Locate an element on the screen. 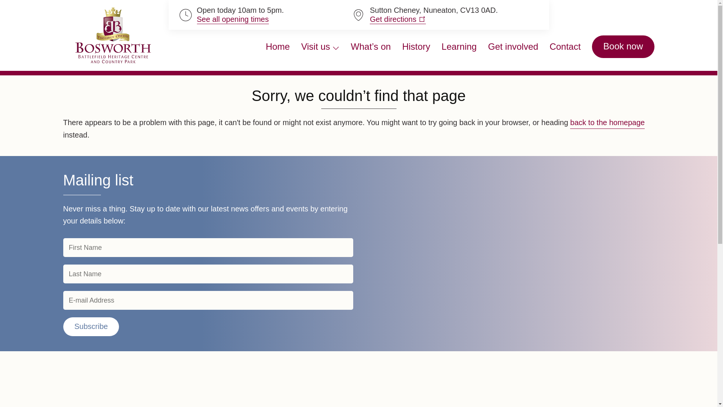 This screenshot has height=407, width=723. See all opening times is located at coordinates (232, 19).